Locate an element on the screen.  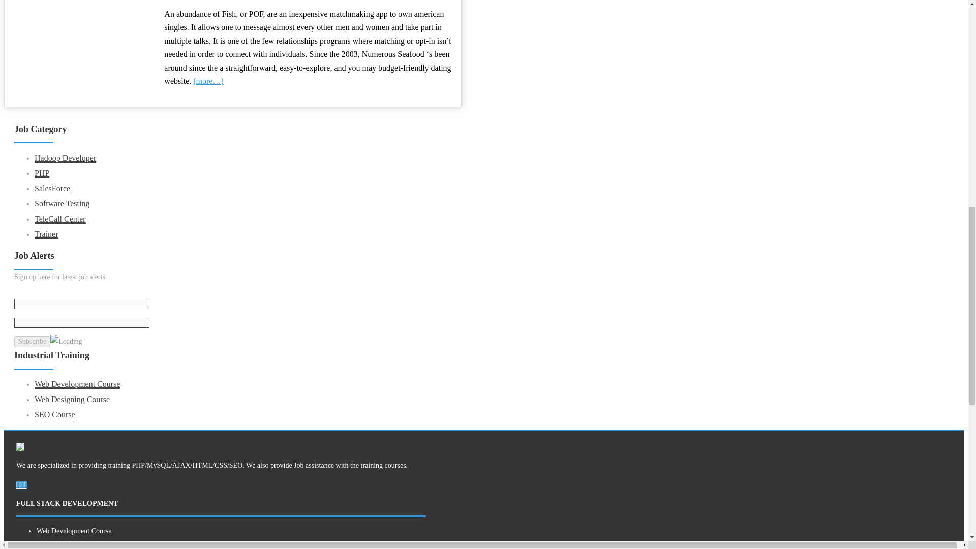
Hadoop Developer is located at coordinates (65, 158).